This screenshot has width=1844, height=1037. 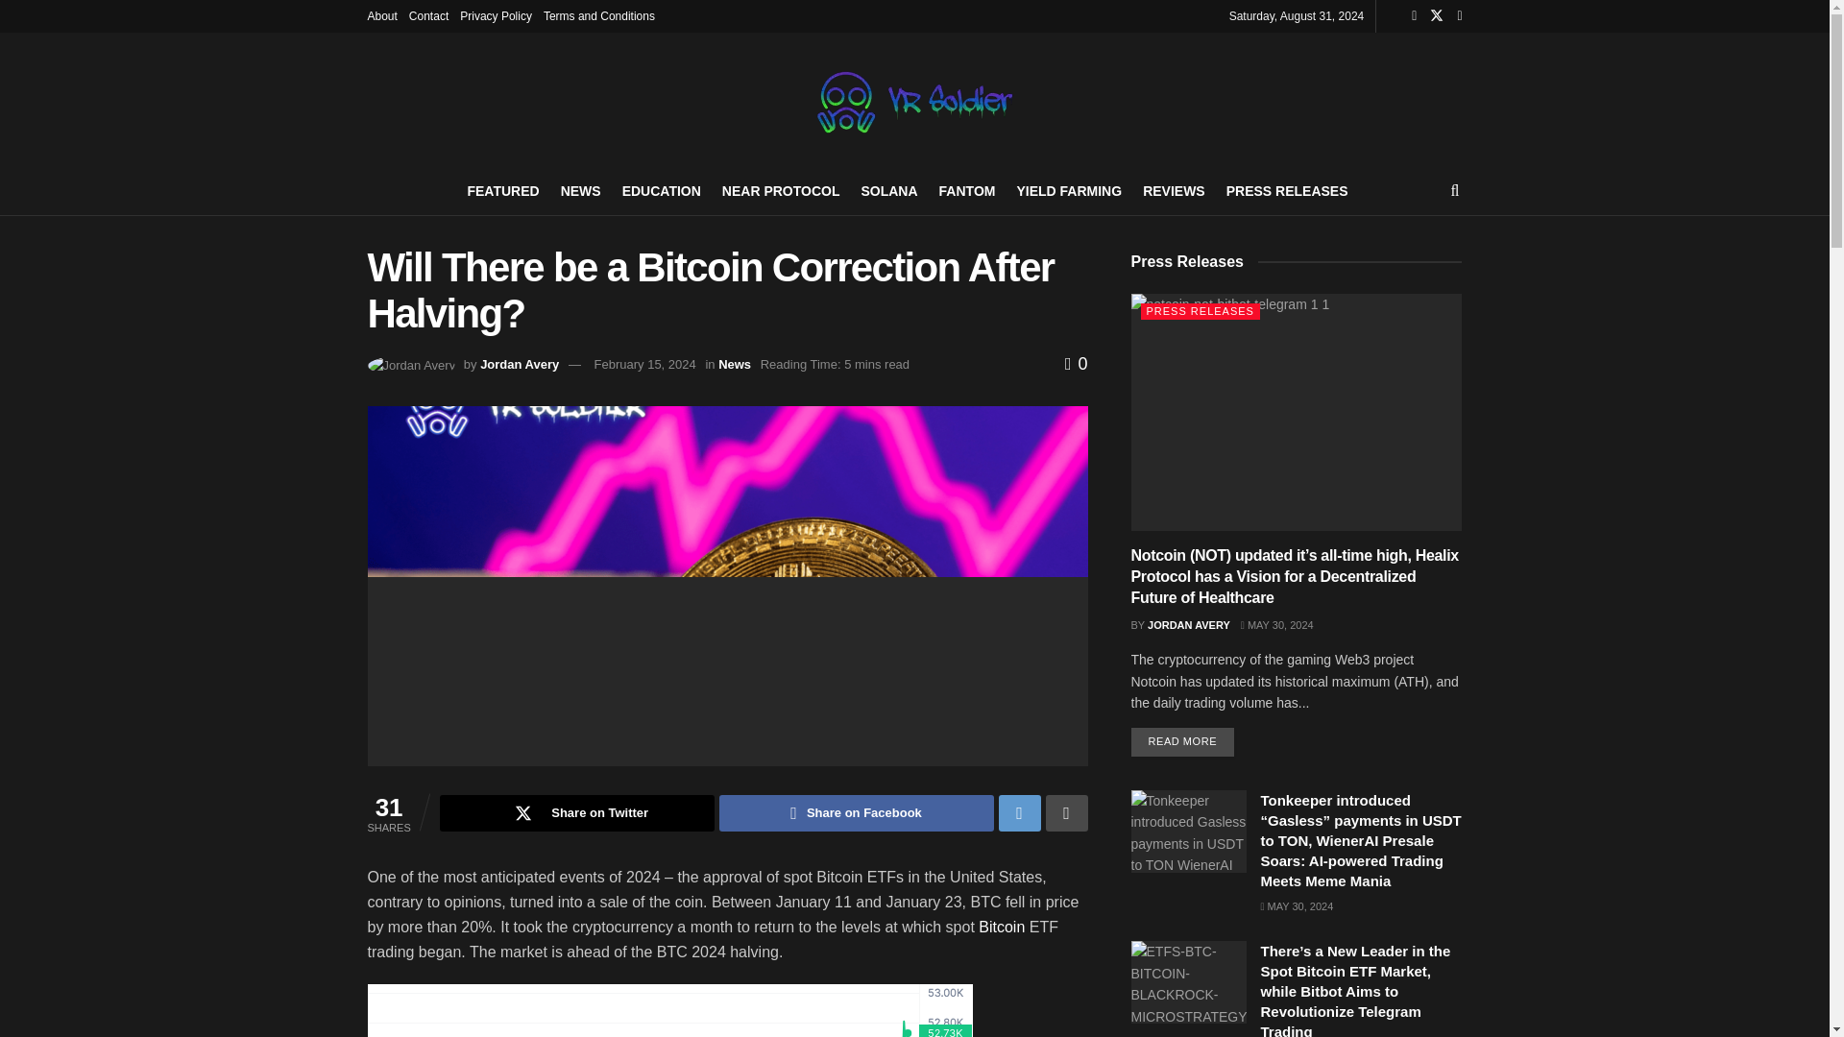 What do you see at coordinates (1076, 363) in the screenshot?
I see `0` at bounding box center [1076, 363].